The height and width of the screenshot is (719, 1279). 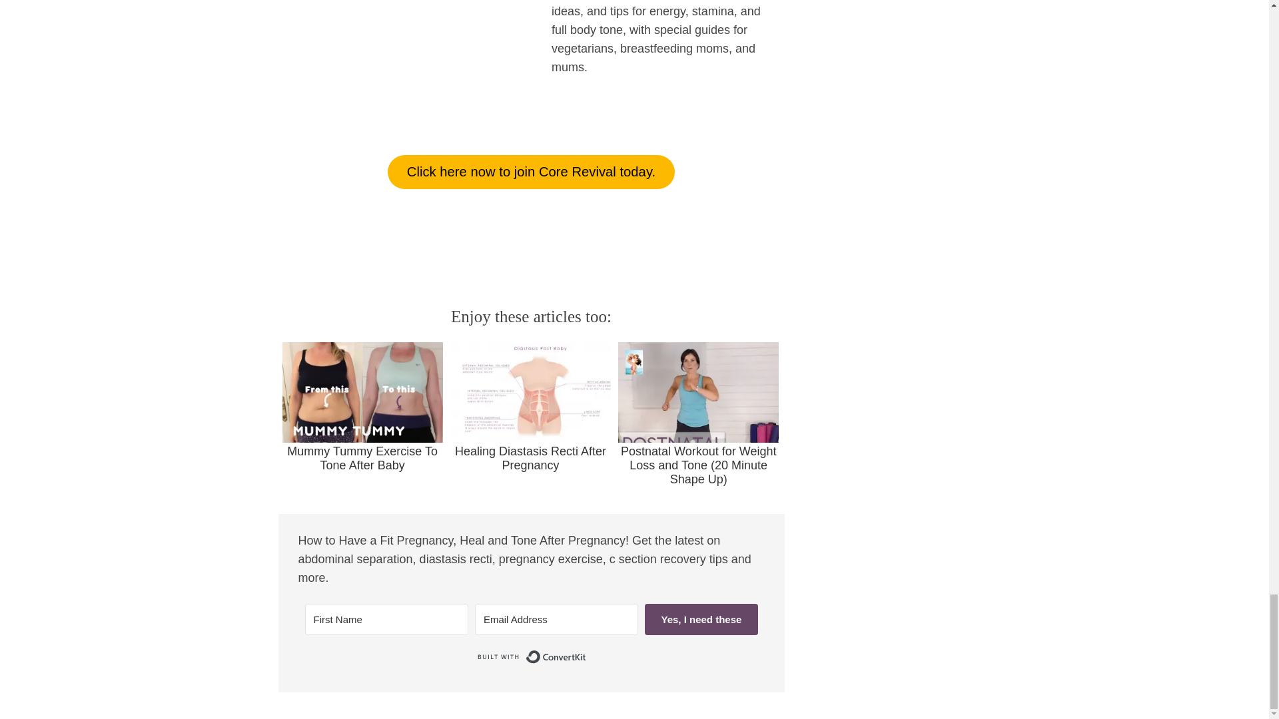 I want to click on Mummy Tummy Exercise To Tone After Baby, so click(x=362, y=407).